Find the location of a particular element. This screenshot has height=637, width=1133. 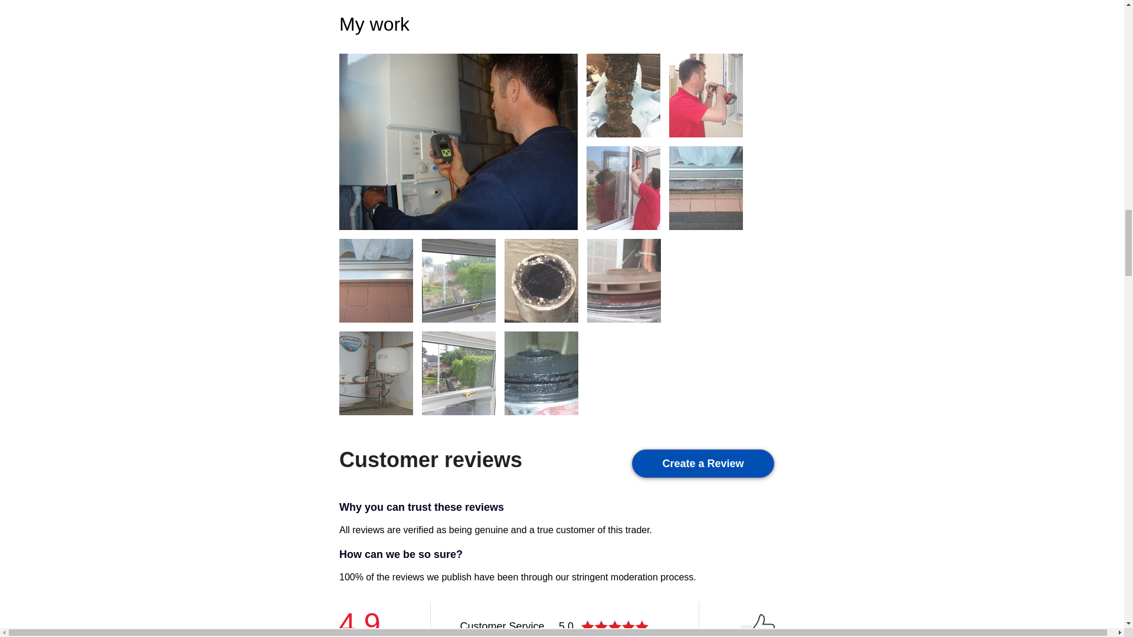

System need a power flush! is located at coordinates (541, 280).